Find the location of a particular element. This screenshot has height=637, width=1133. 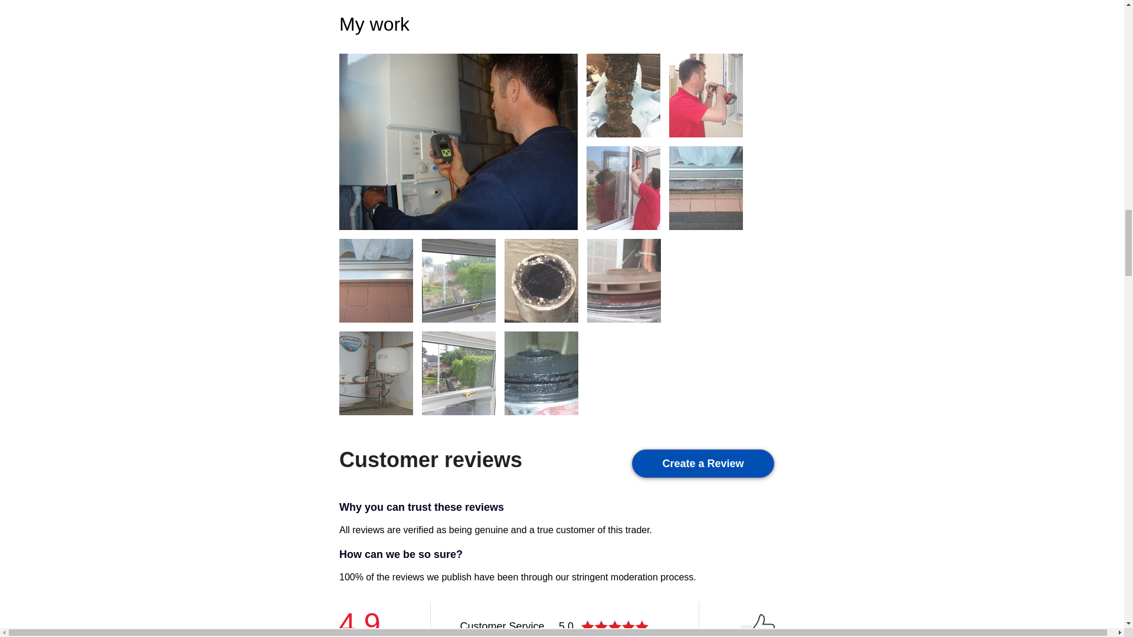

System need a power flush! is located at coordinates (541, 280).